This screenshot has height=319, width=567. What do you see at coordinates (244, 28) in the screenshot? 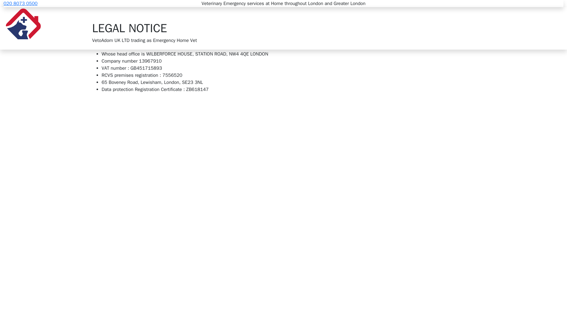
I see `who we are` at bounding box center [244, 28].